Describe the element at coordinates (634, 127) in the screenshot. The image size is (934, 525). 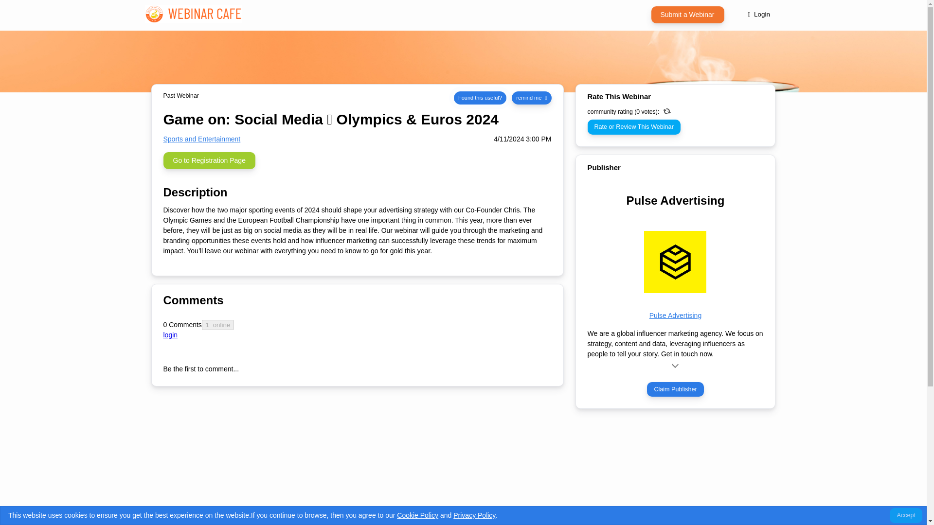
I see `Rate or Review This Webinar` at that location.